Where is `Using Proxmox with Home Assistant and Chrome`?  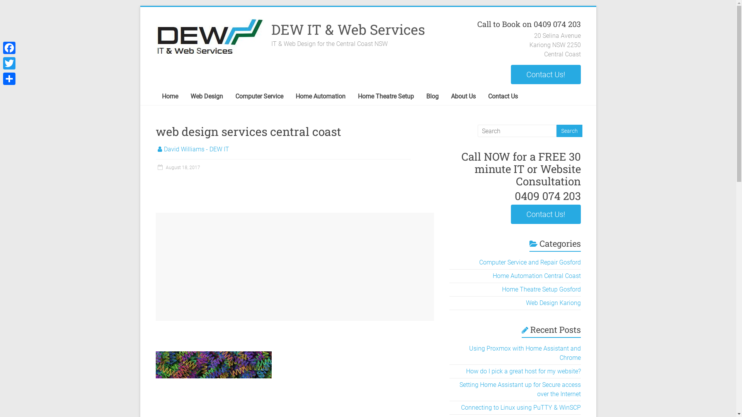
Using Proxmox with Home Assistant and Chrome is located at coordinates (525, 353).